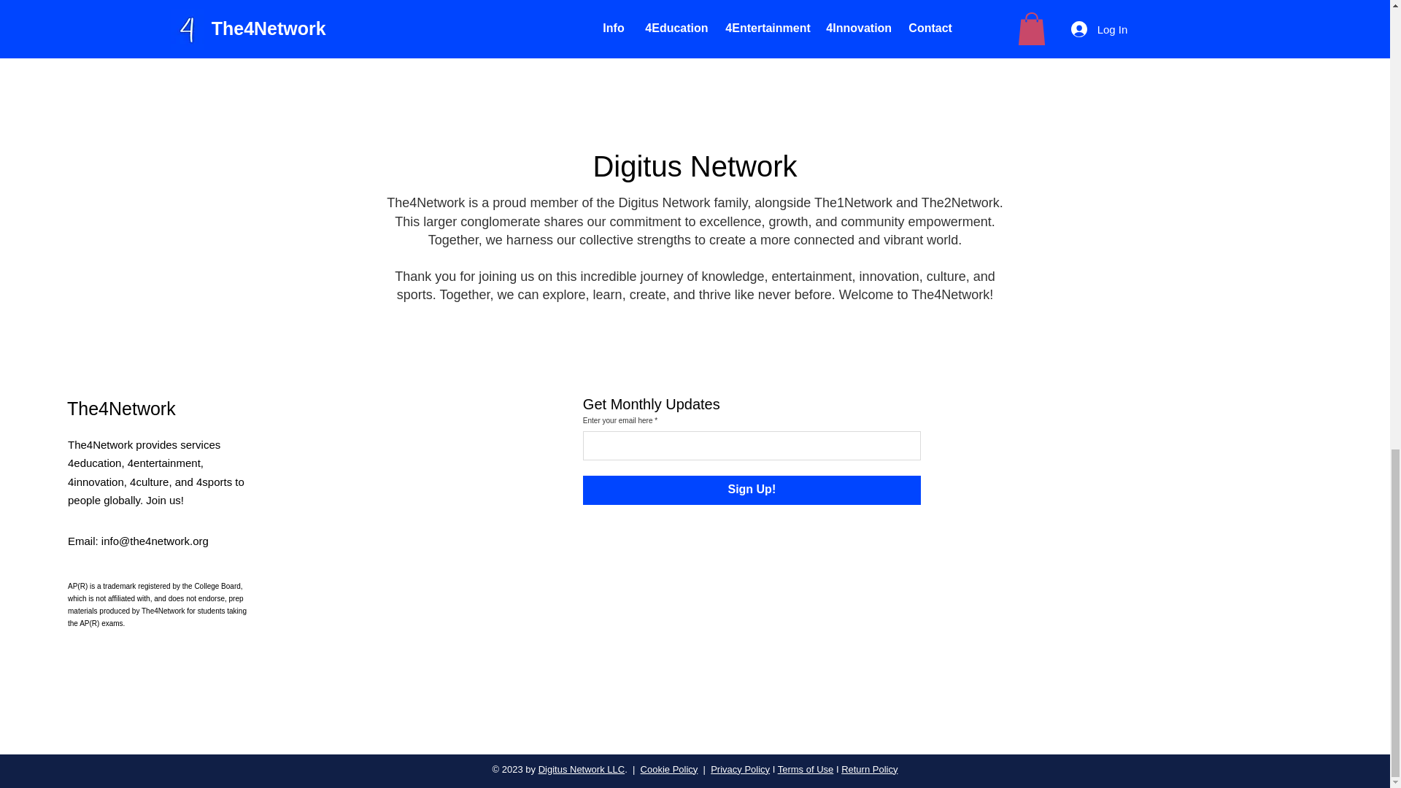  Describe the element at coordinates (740, 769) in the screenshot. I see `Privacy Policy` at that location.